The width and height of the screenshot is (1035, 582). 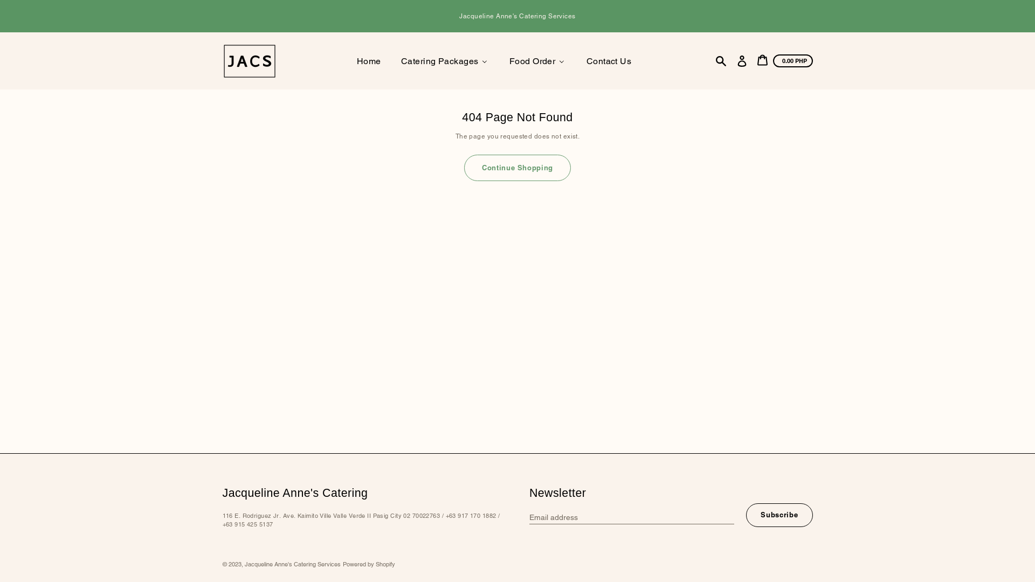 I want to click on Continue Shopping, so click(x=517, y=168).